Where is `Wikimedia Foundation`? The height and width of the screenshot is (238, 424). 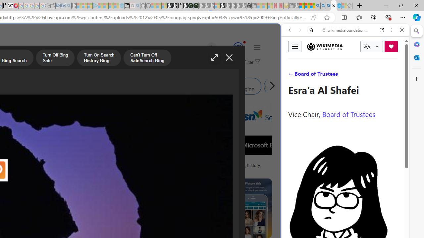 Wikimedia Foundation is located at coordinates (325, 47).